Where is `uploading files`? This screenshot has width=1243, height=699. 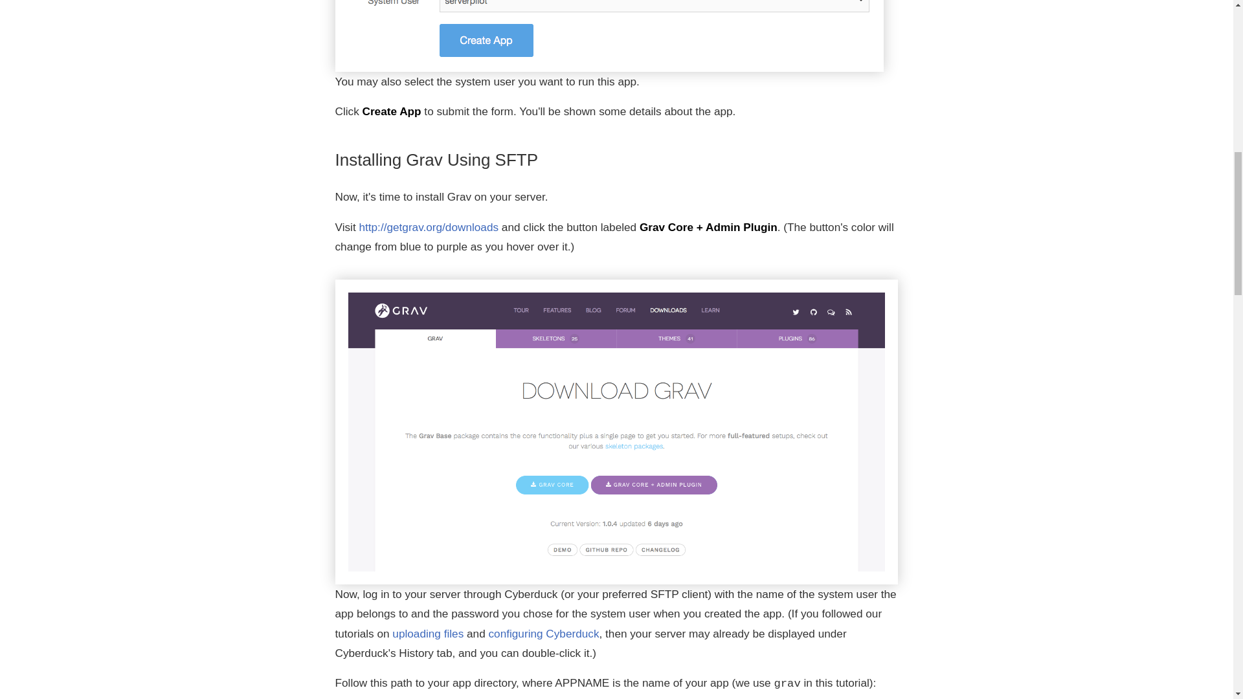 uploading files is located at coordinates (428, 633).